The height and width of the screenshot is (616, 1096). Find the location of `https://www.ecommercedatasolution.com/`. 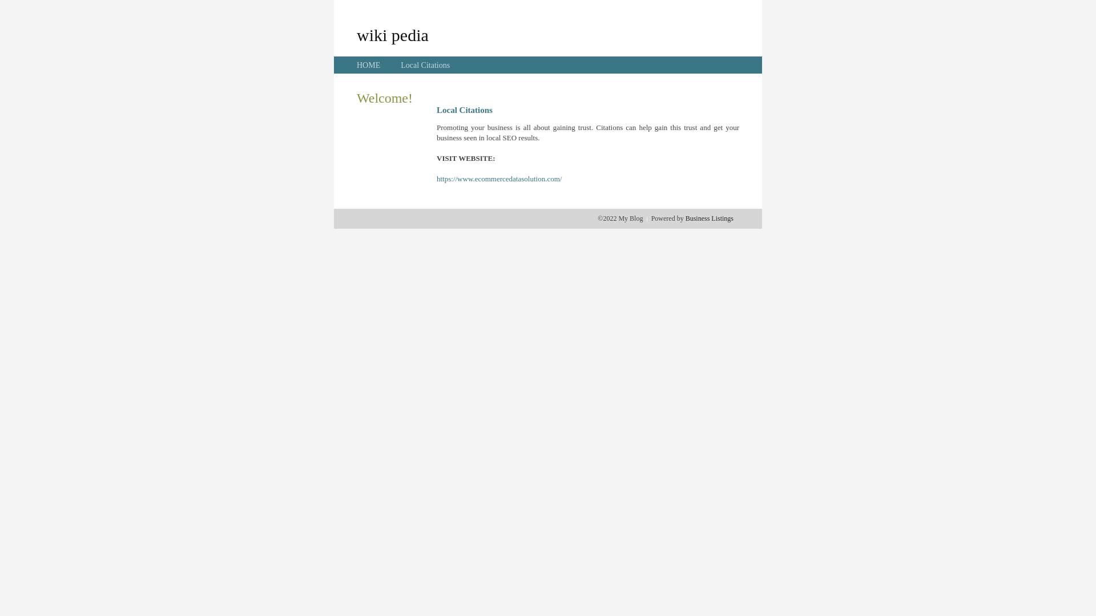

https://www.ecommercedatasolution.com/ is located at coordinates (499, 179).